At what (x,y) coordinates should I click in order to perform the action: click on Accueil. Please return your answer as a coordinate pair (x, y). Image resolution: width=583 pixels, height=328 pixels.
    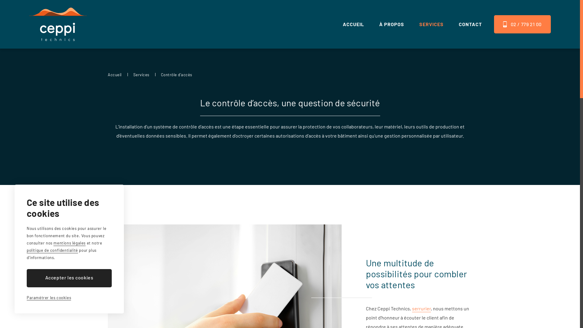
    Looking at the image, I should click on (115, 75).